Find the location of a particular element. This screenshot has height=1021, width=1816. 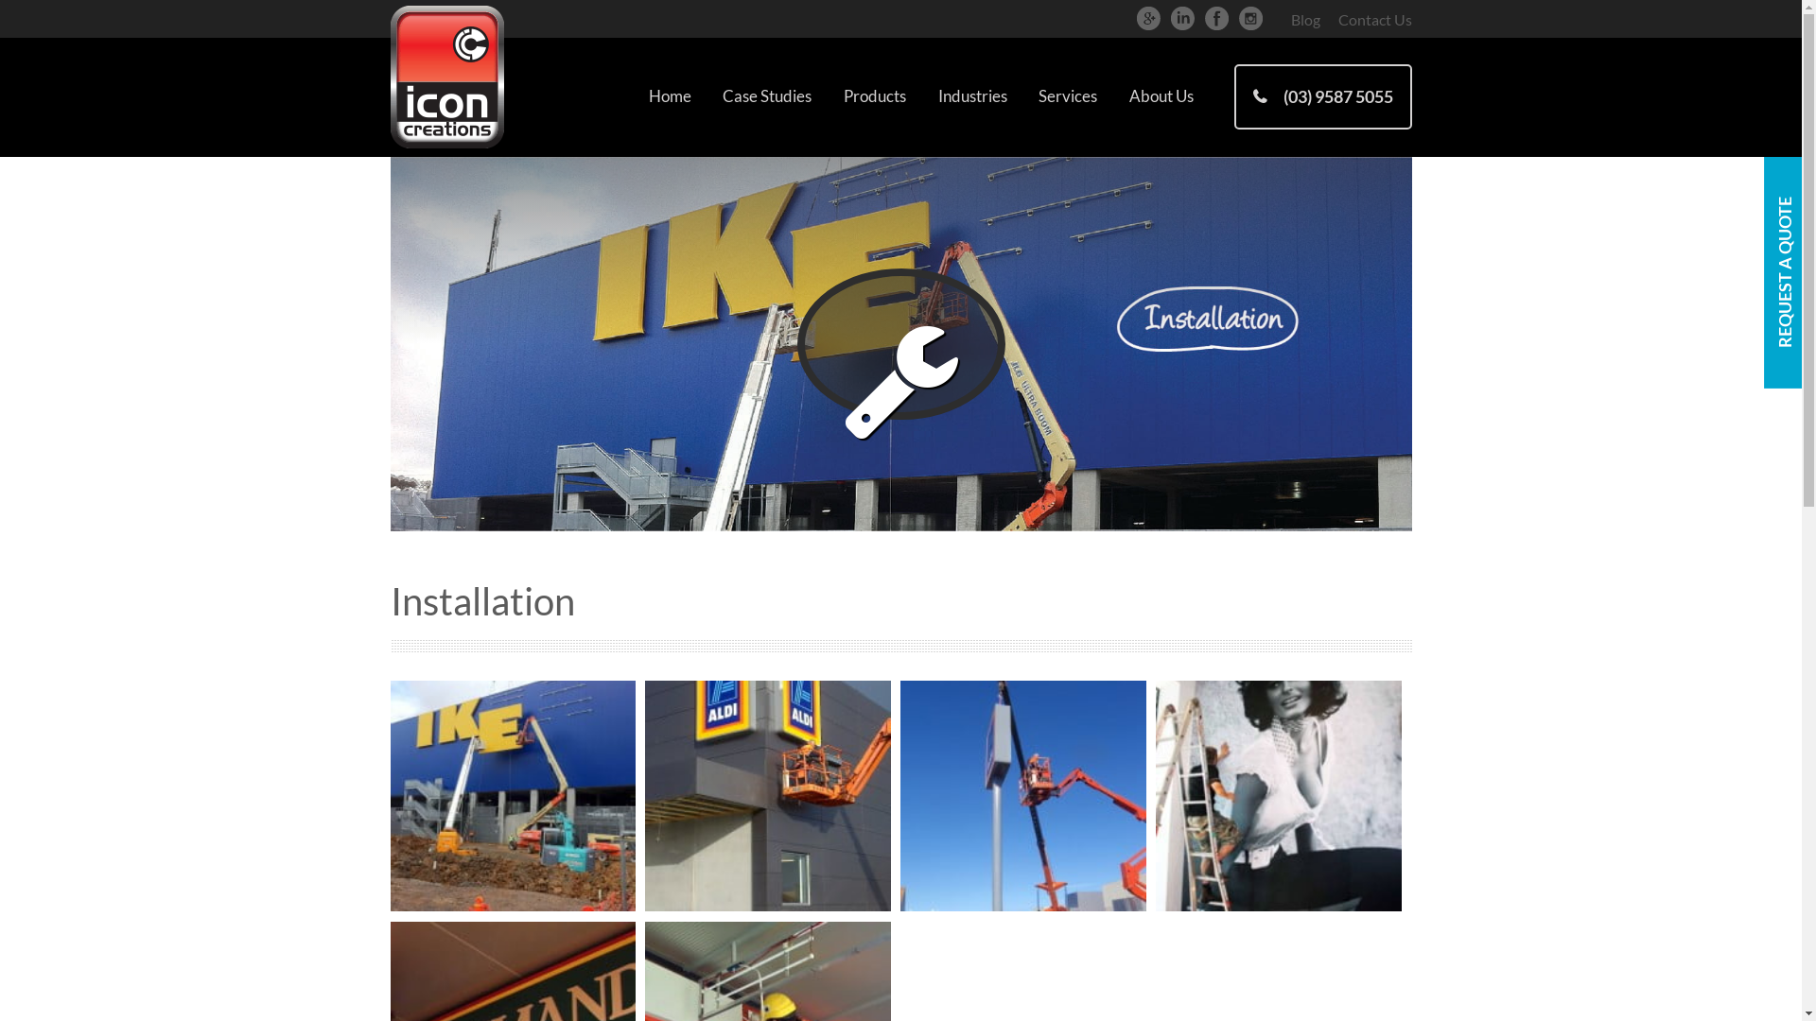

Products is located at coordinates (875, 96).